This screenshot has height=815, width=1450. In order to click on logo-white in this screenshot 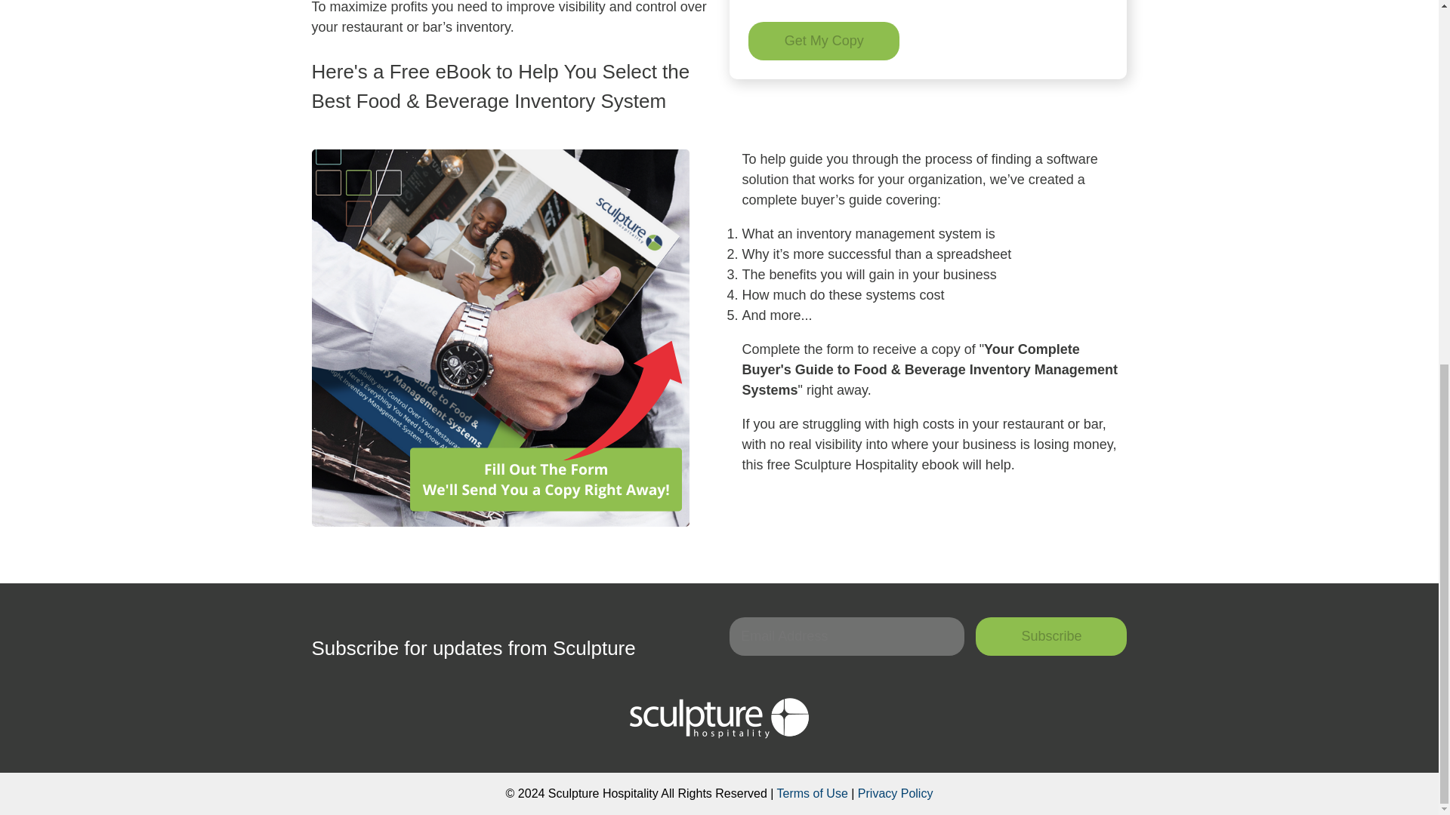, I will do `click(719, 718)`.